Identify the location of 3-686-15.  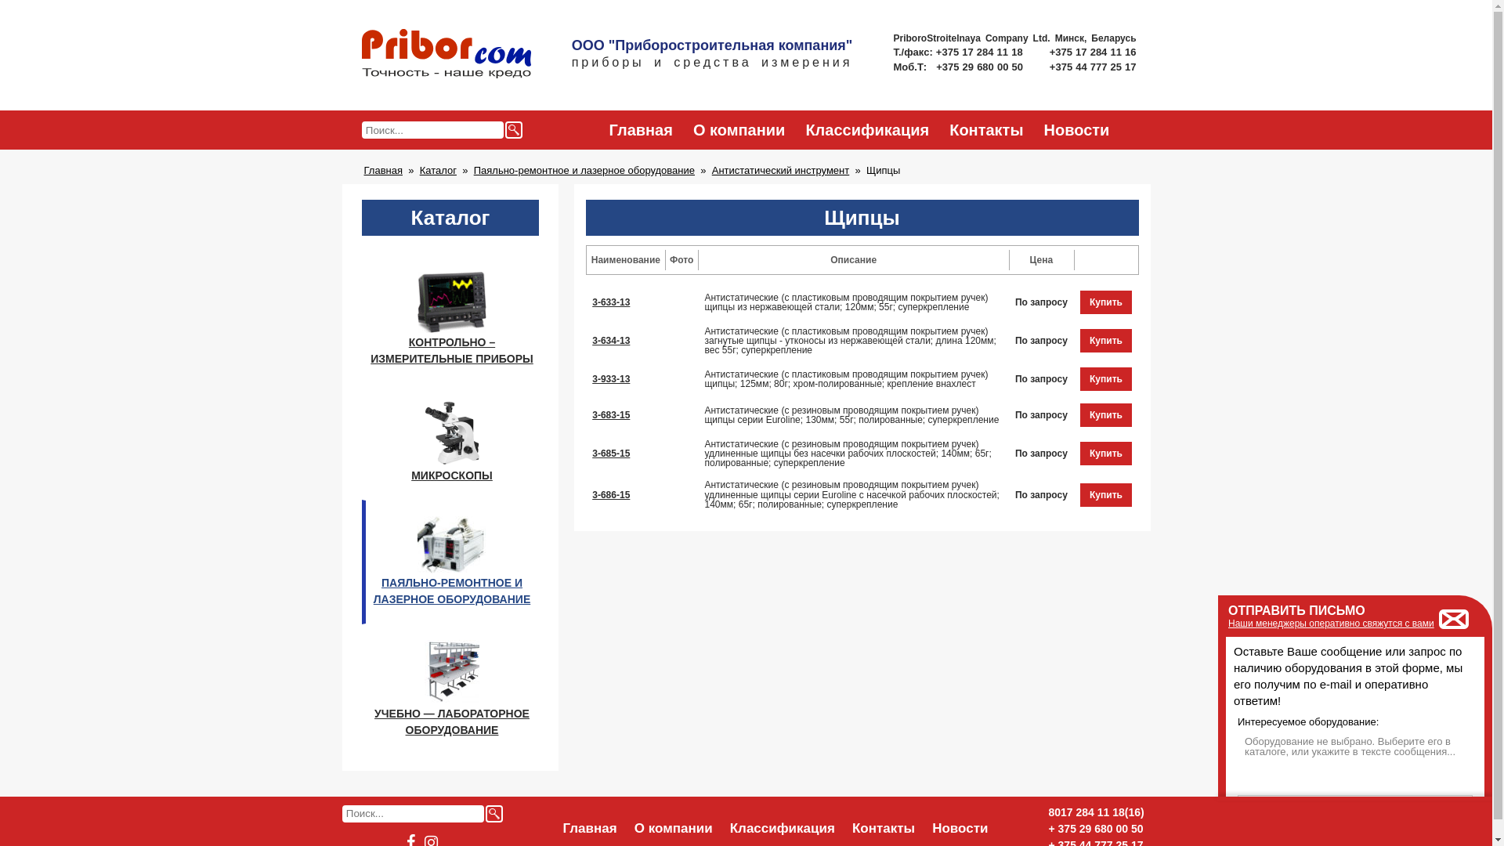
(611, 495).